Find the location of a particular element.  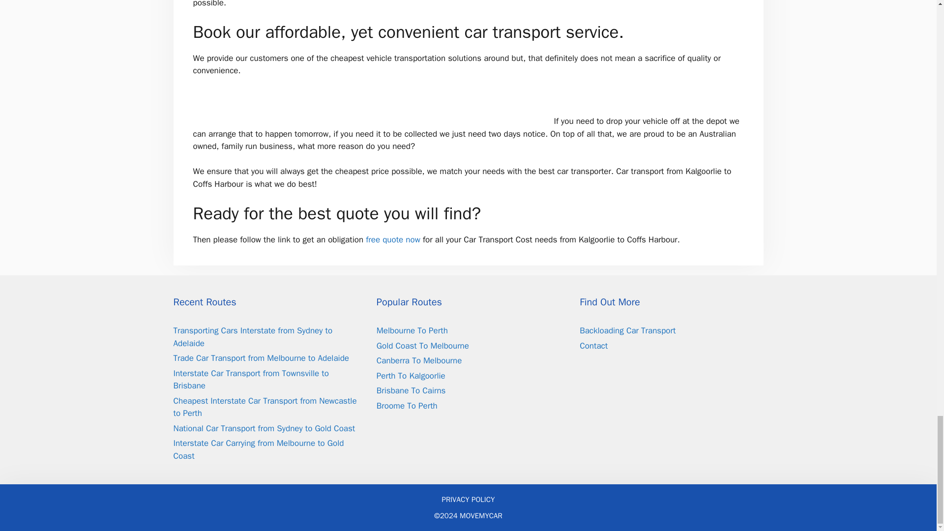

PRIVACY POLICY is located at coordinates (468, 499).